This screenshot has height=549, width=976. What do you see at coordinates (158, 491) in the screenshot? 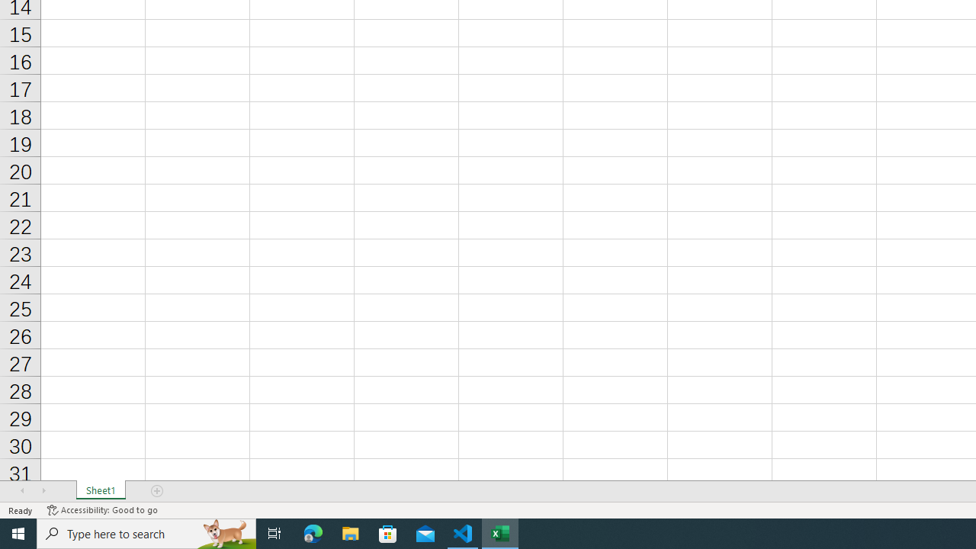
I see `Add Sheet` at bounding box center [158, 491].